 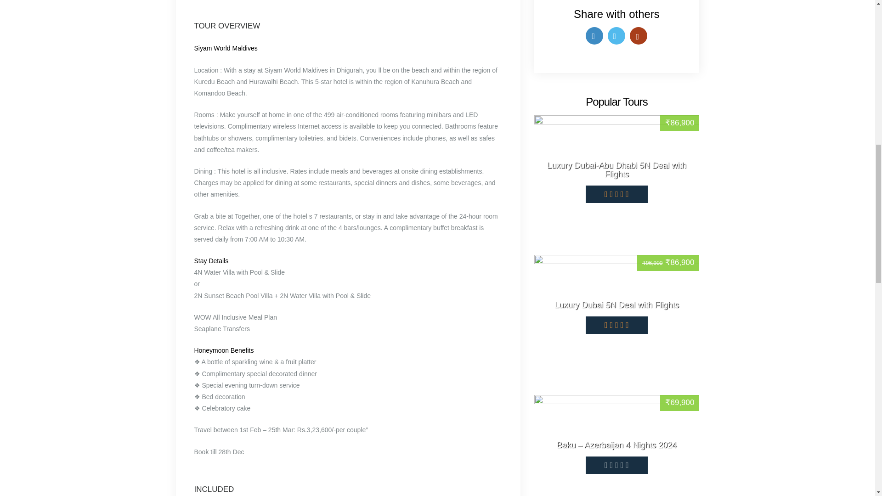 I want to click on Pin this!, so click(x=639, y=36).